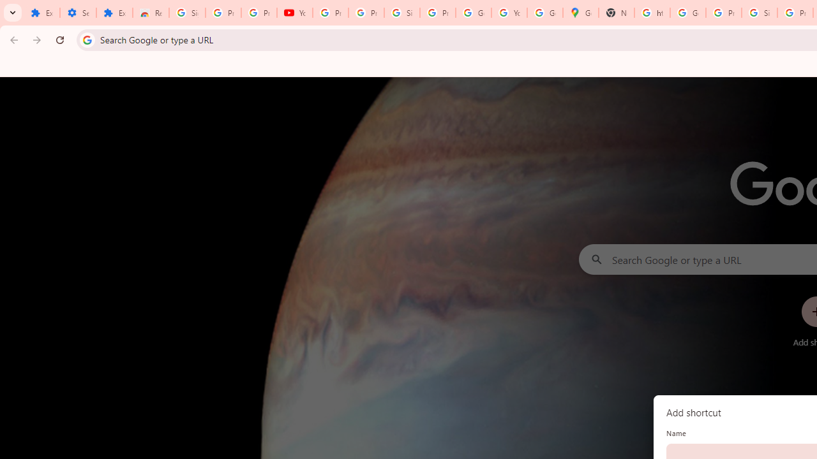  What do you see at coordinates (151, 13) in the screenshot?
I see `Reviews: Helix Fruit Jump Arcade Game` at bounding box center [151, 13].